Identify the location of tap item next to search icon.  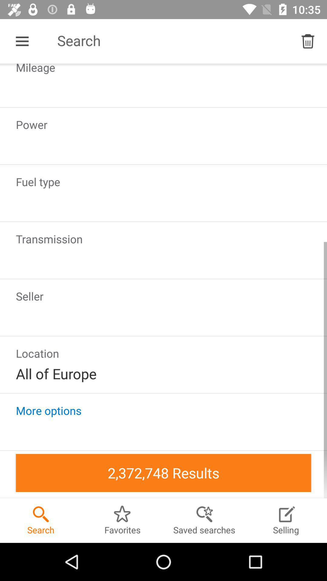
(308, 41).